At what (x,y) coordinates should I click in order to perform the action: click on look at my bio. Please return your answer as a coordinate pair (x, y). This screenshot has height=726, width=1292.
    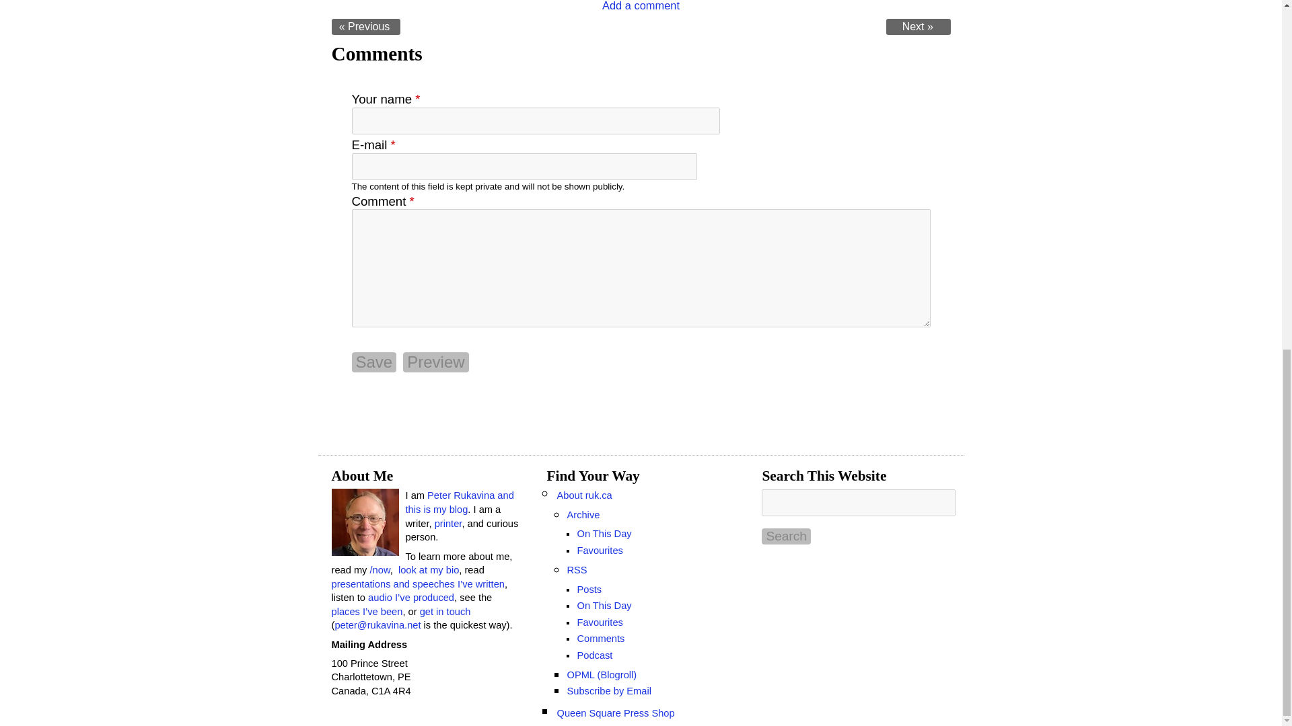
    Looking at the image, I should click on (428, 570).